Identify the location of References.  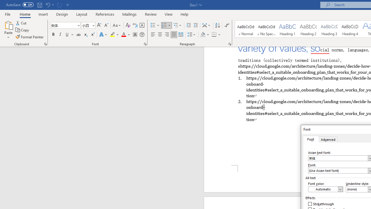
(105, 14).